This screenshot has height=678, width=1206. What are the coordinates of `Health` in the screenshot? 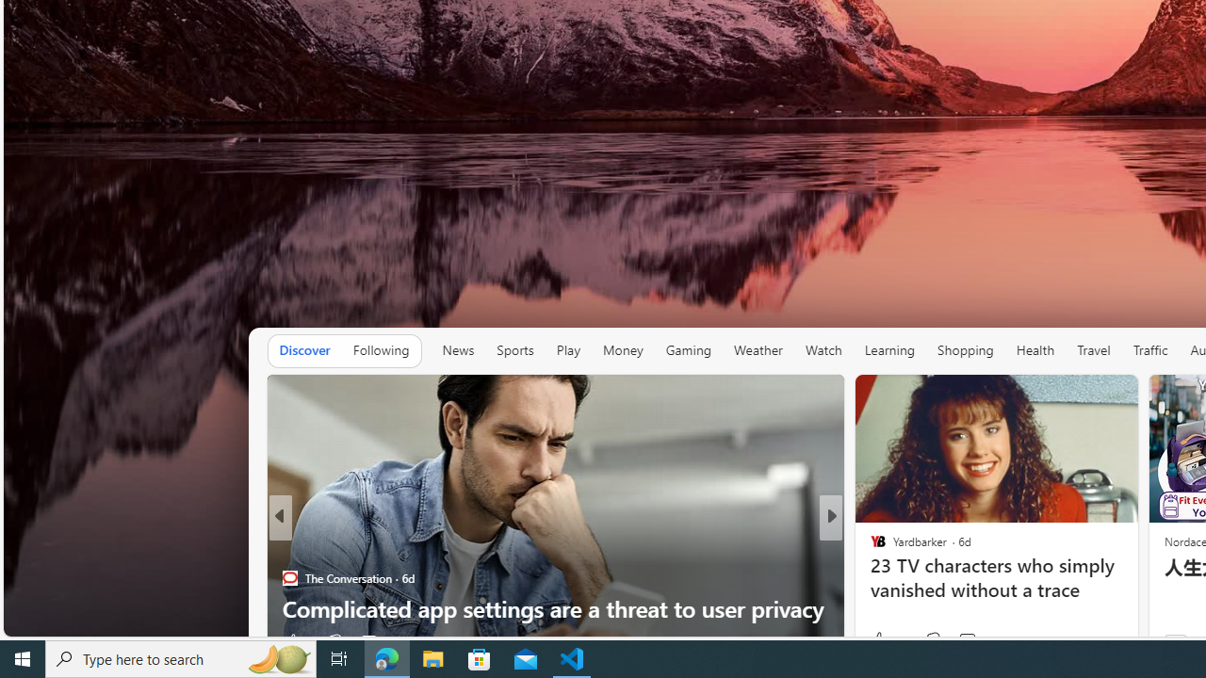 It's located at (1035, 350).